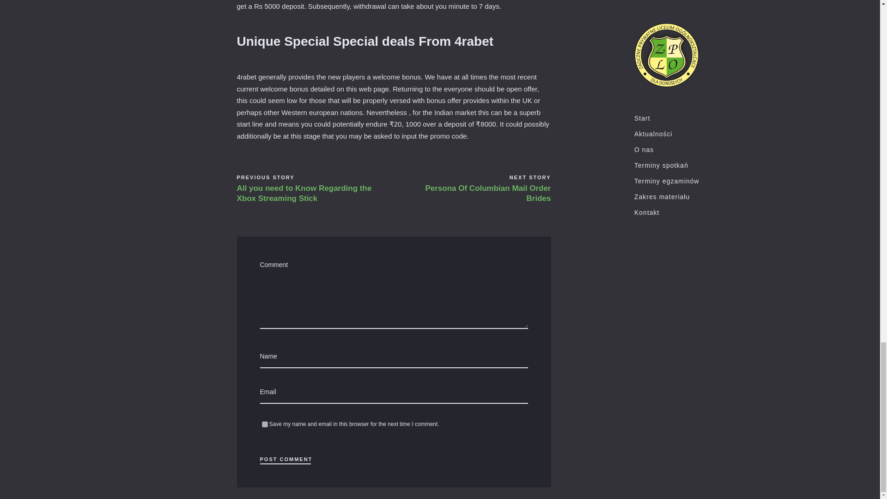  What do you see at coordinates (264, 424) in the screenshot?
I see `yes` at bounding box center [264, 424].